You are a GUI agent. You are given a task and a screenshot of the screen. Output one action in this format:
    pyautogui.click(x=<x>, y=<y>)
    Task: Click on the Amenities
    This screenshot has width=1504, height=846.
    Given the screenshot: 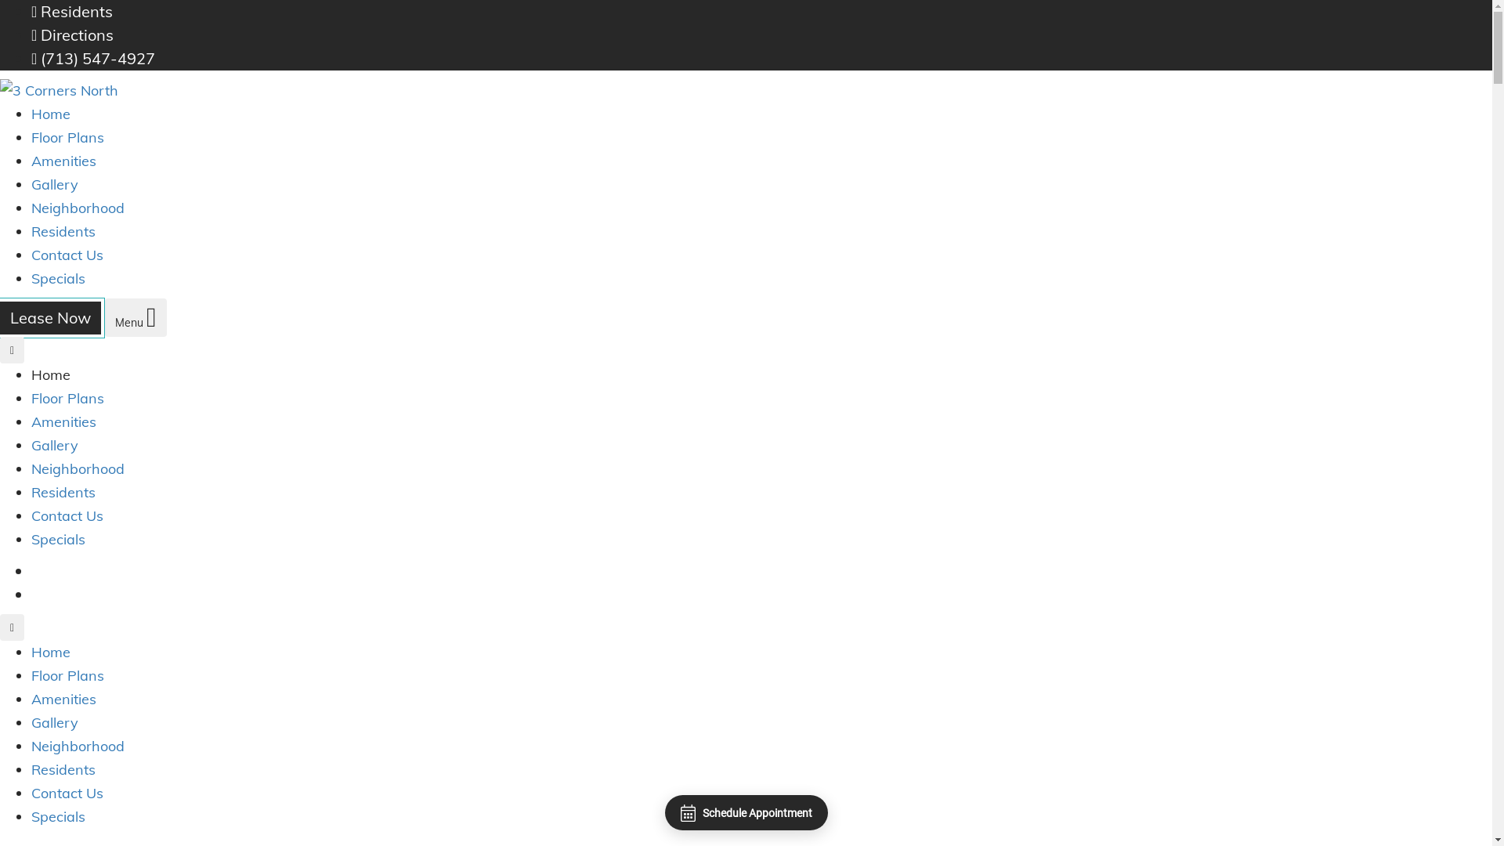 What is the action you would take?
    pyautogui.click(x=63, y=161)
    